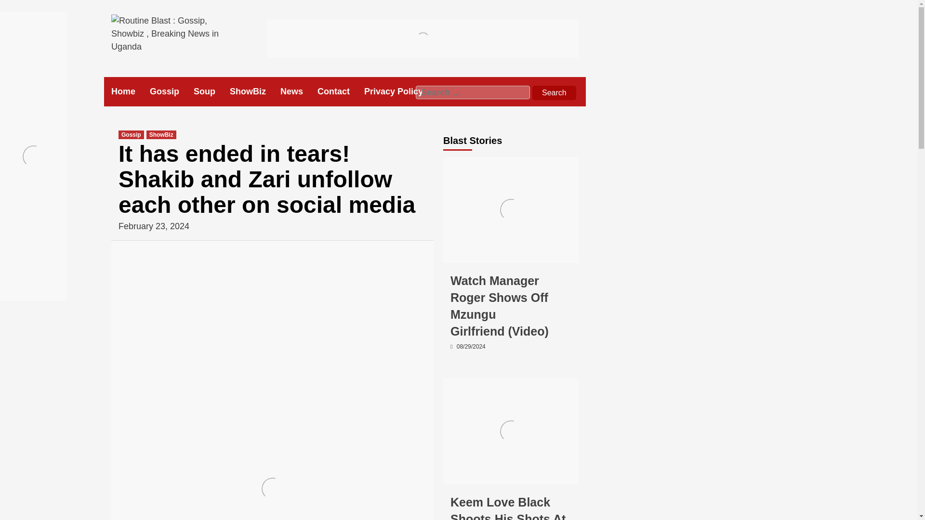 The image size is (925, 520). Describe the element at coordinates (341, 91) in the screenshot. I see `Contact` at that location.